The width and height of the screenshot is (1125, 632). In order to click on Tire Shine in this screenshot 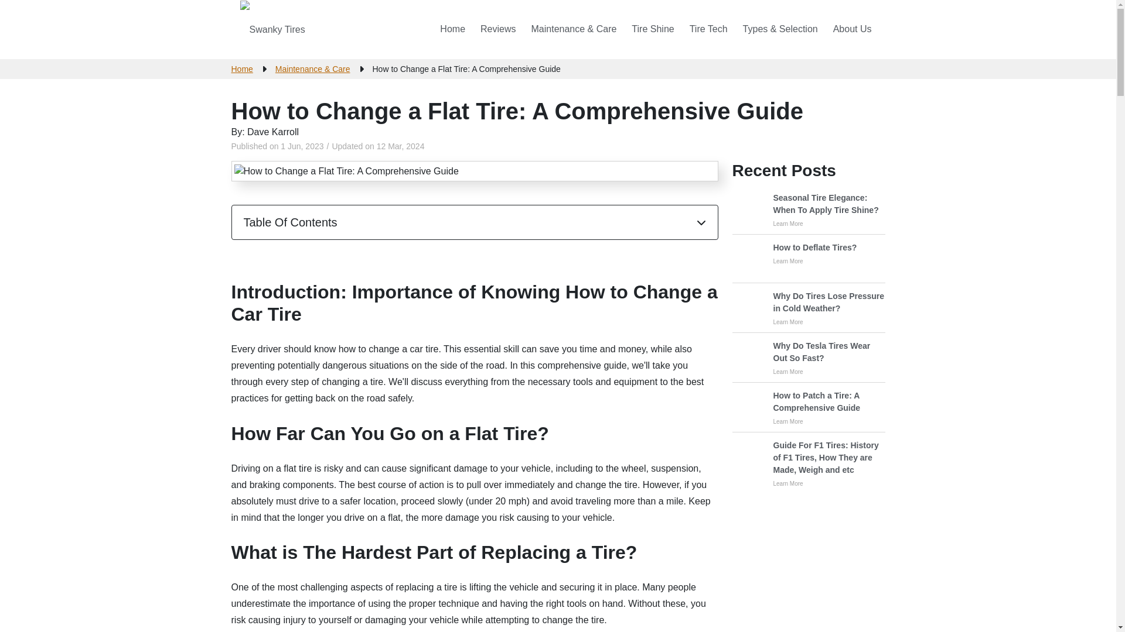, I will do `click(652, 29)`.